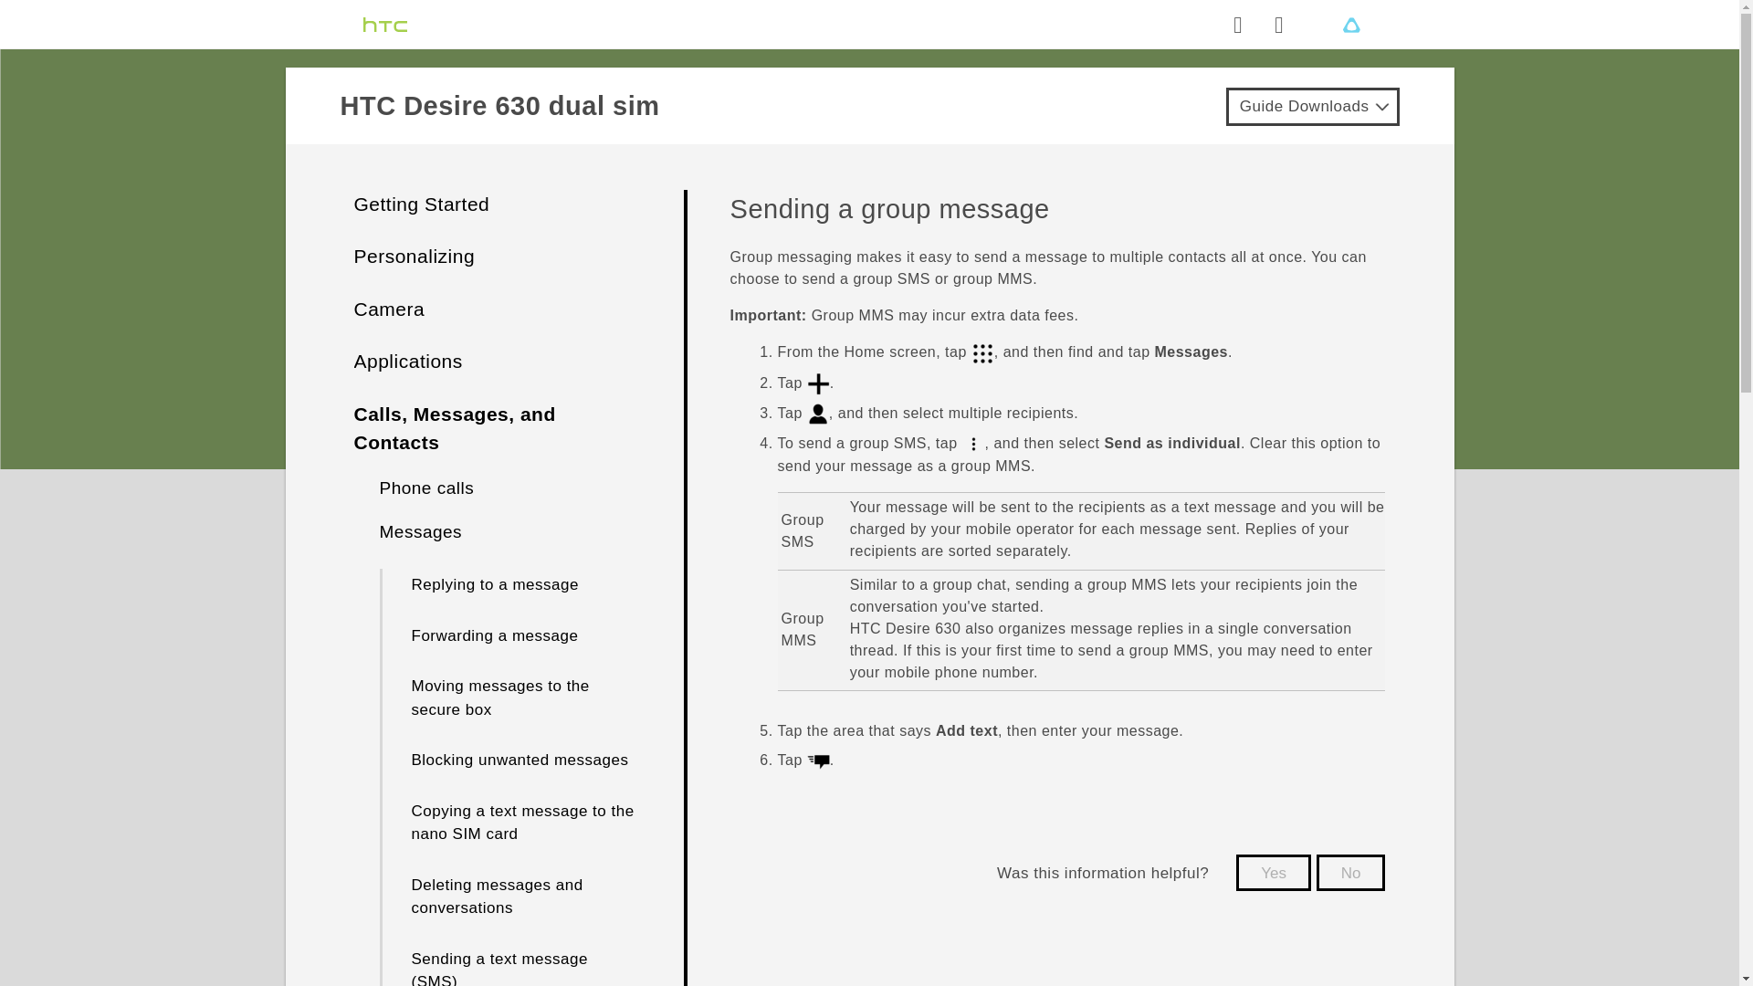  Describe the element at coordinates (422, 204) in the screenshot. I see `Getting Started` at that location.